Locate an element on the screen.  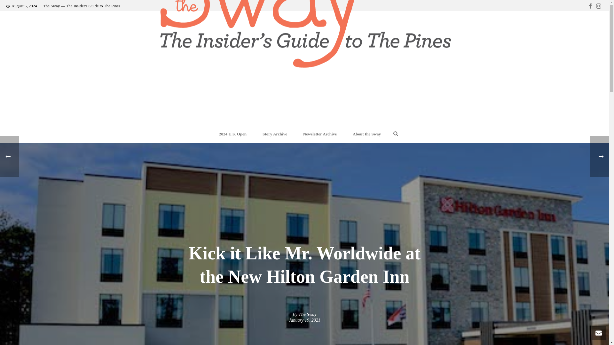
January 19, 2021 is located at coordinates (304, 320).